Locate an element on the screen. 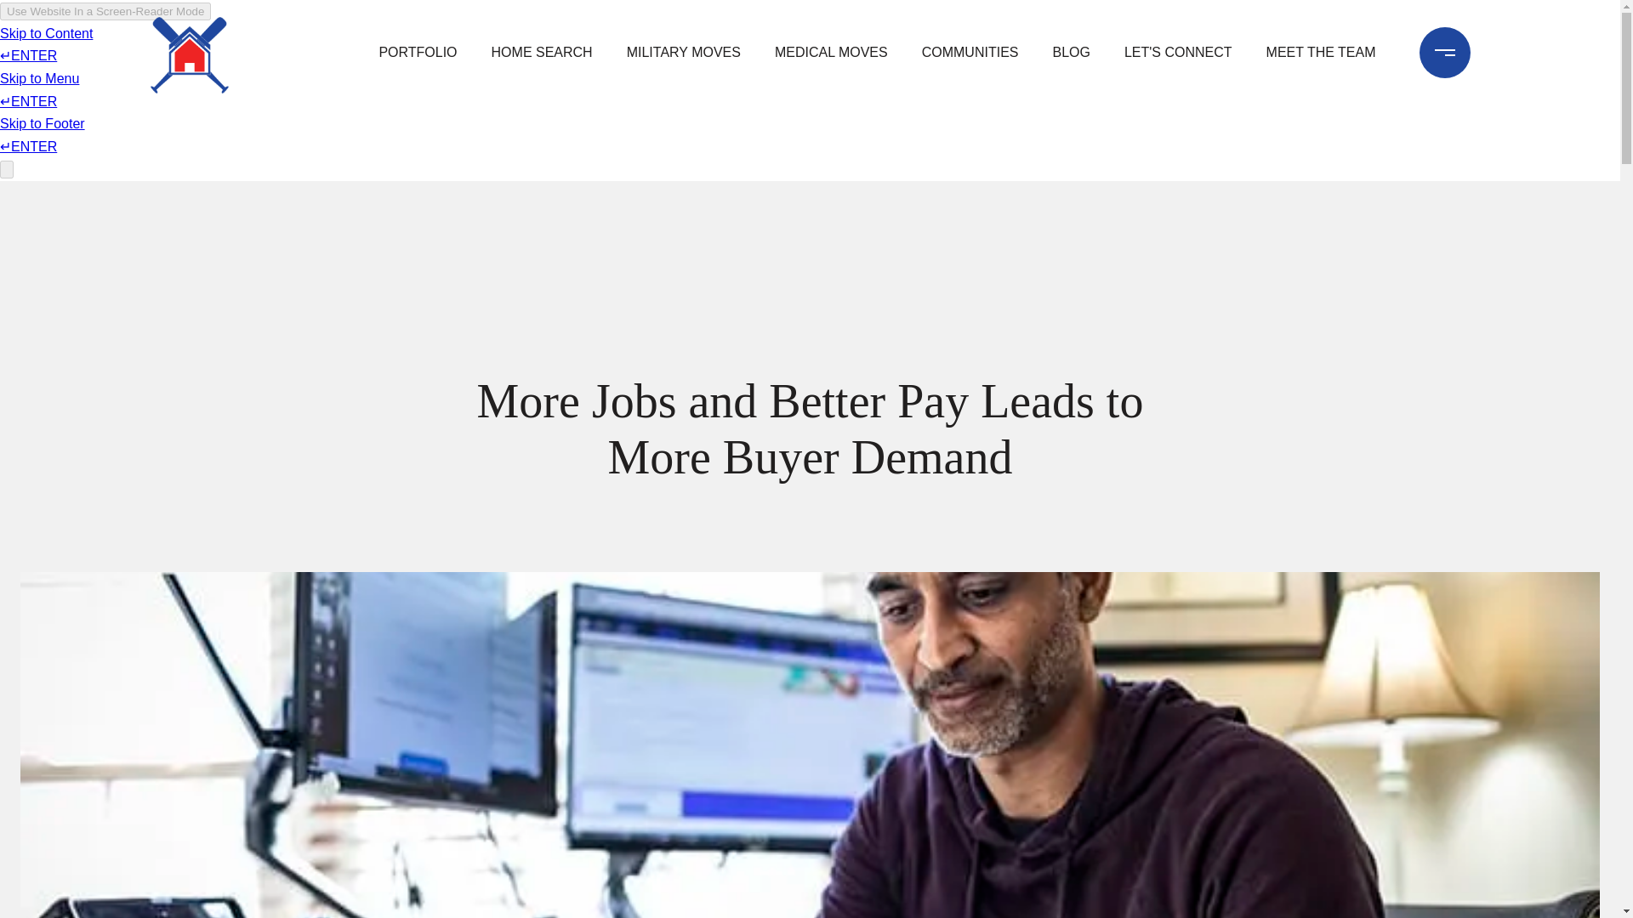  LET'S CONNECT is located at coordinates (1178, 53).